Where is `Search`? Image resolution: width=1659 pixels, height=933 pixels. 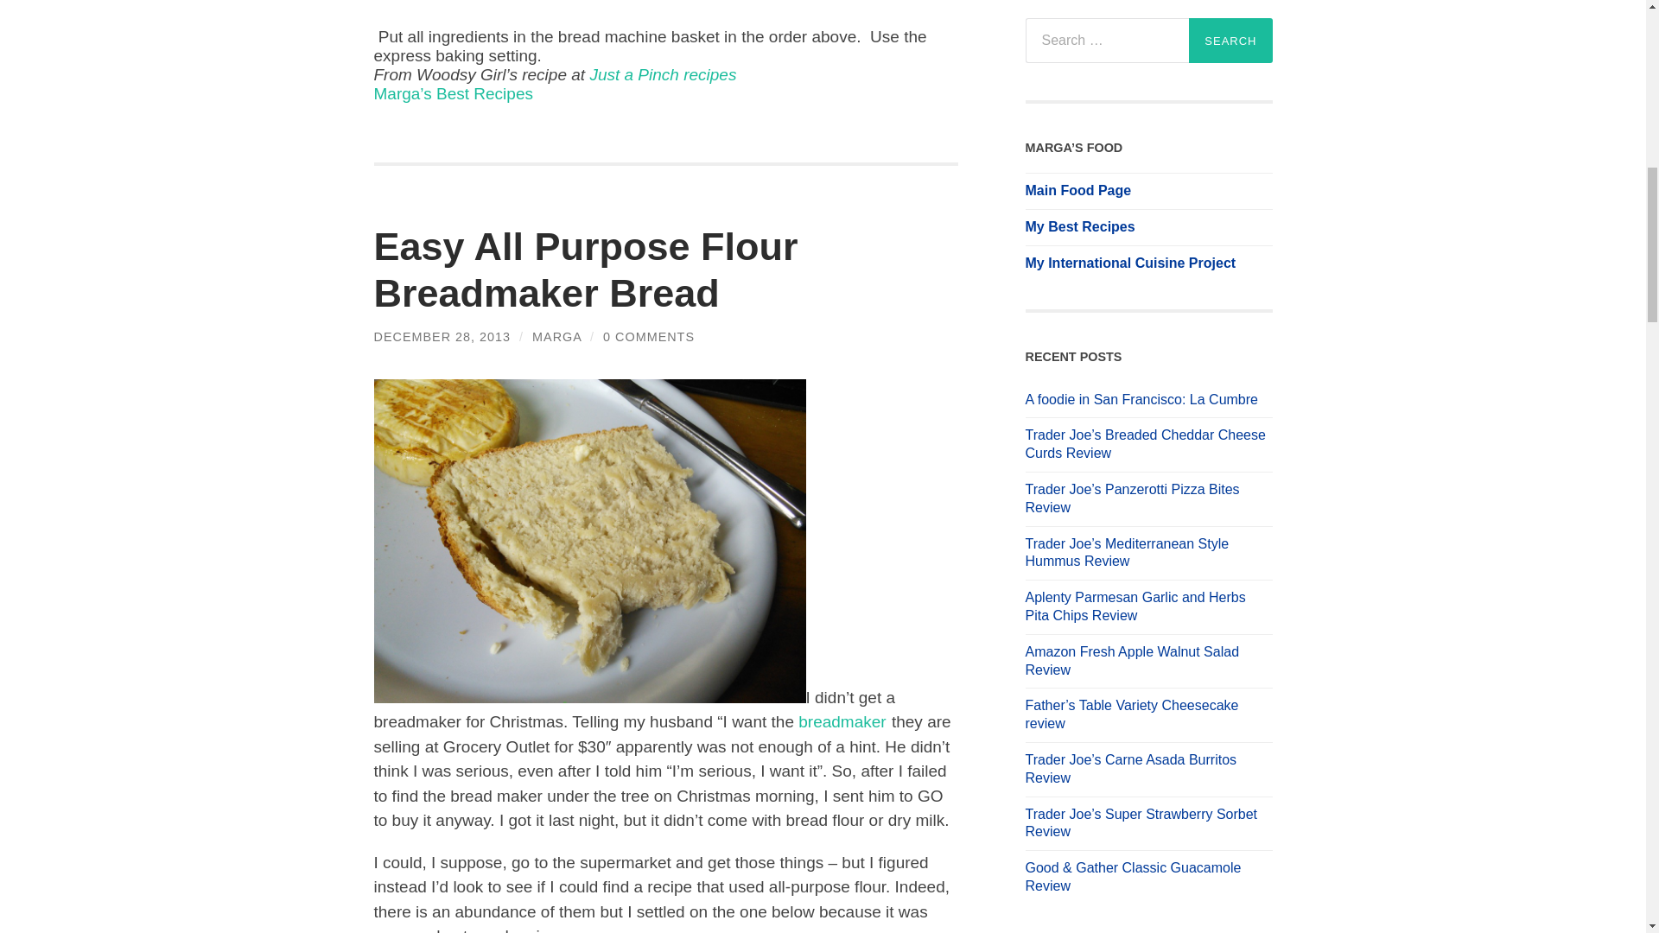 Search is located at coordinates (1230, 40).